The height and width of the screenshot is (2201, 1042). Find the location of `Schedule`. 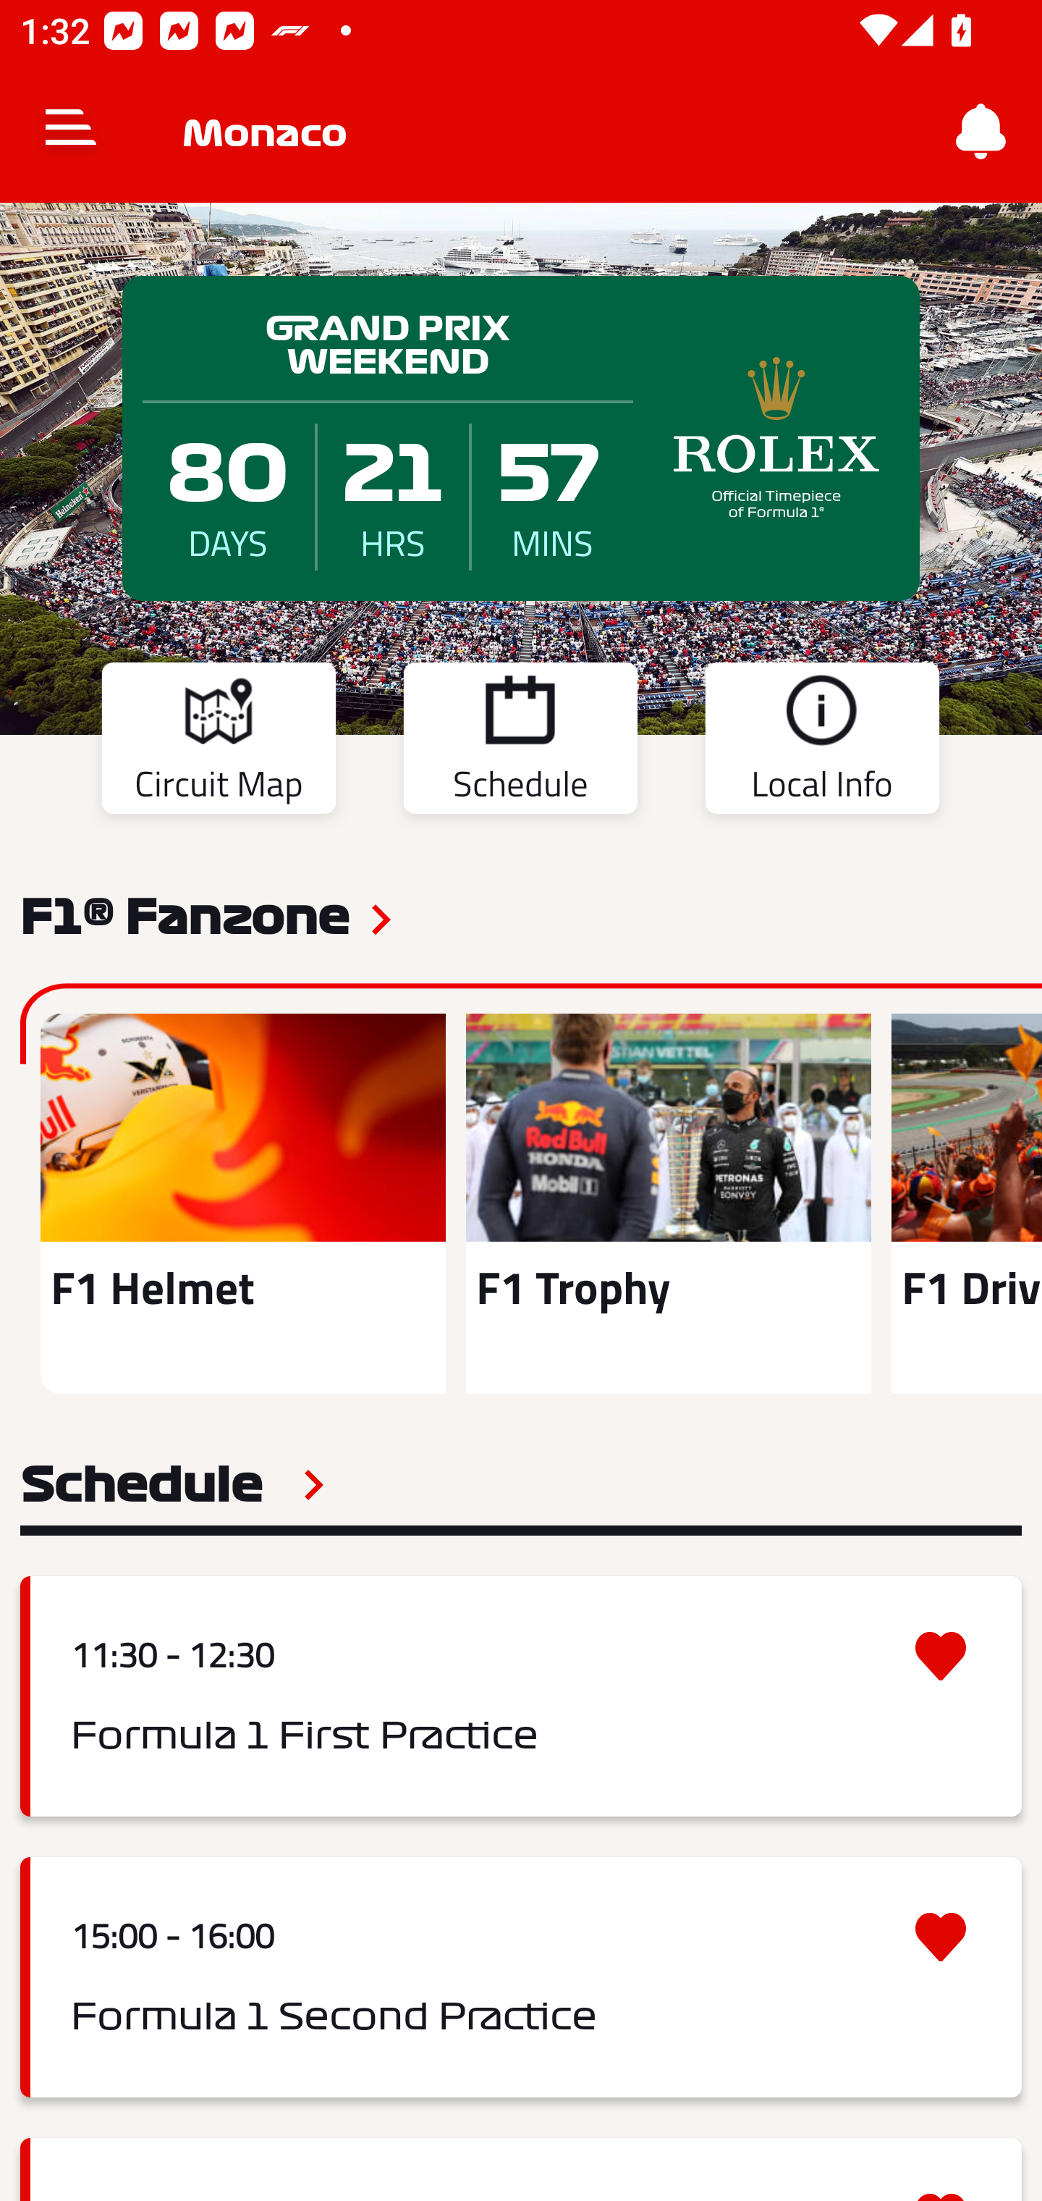

Schedule is located at coordinates (172, 1484).